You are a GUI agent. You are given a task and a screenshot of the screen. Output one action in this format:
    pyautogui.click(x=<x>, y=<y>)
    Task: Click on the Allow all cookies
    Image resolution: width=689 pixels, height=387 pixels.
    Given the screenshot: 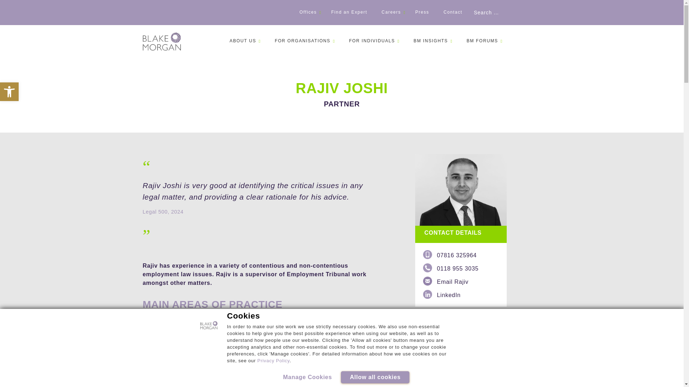 What is the action you would take?
    pyautogui.click(x=375, y=377)
    